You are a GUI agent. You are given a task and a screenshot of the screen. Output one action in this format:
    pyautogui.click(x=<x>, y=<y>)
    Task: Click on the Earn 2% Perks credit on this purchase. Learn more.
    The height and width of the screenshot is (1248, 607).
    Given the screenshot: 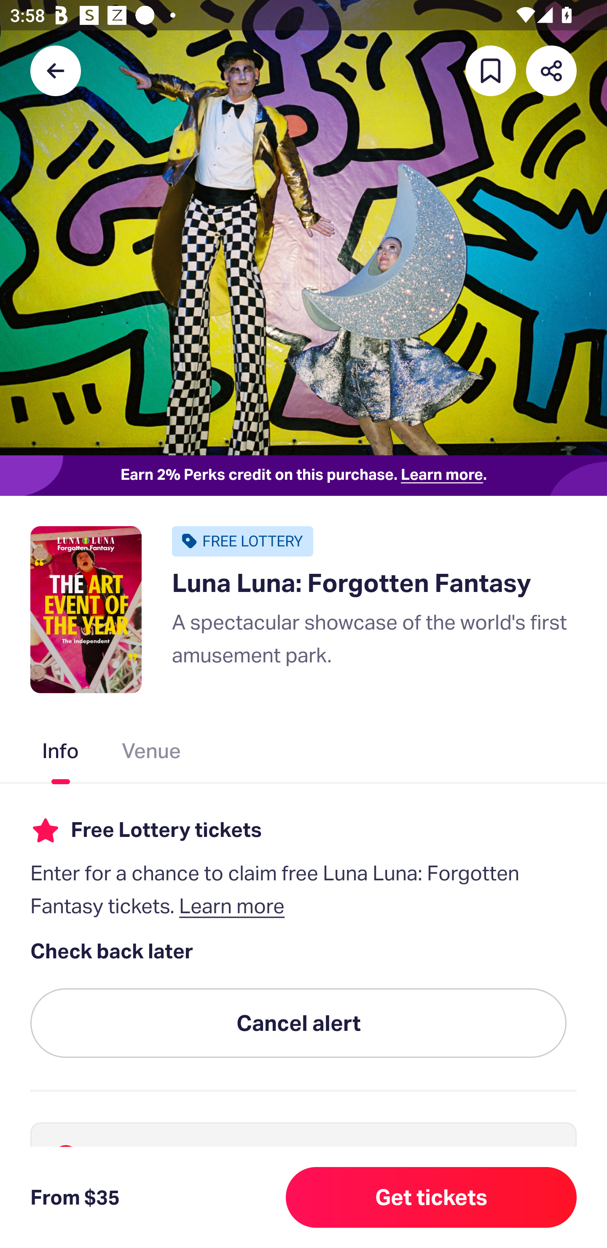 What is the action you would take?
    pyautogui.click(x=303, y=476)
    